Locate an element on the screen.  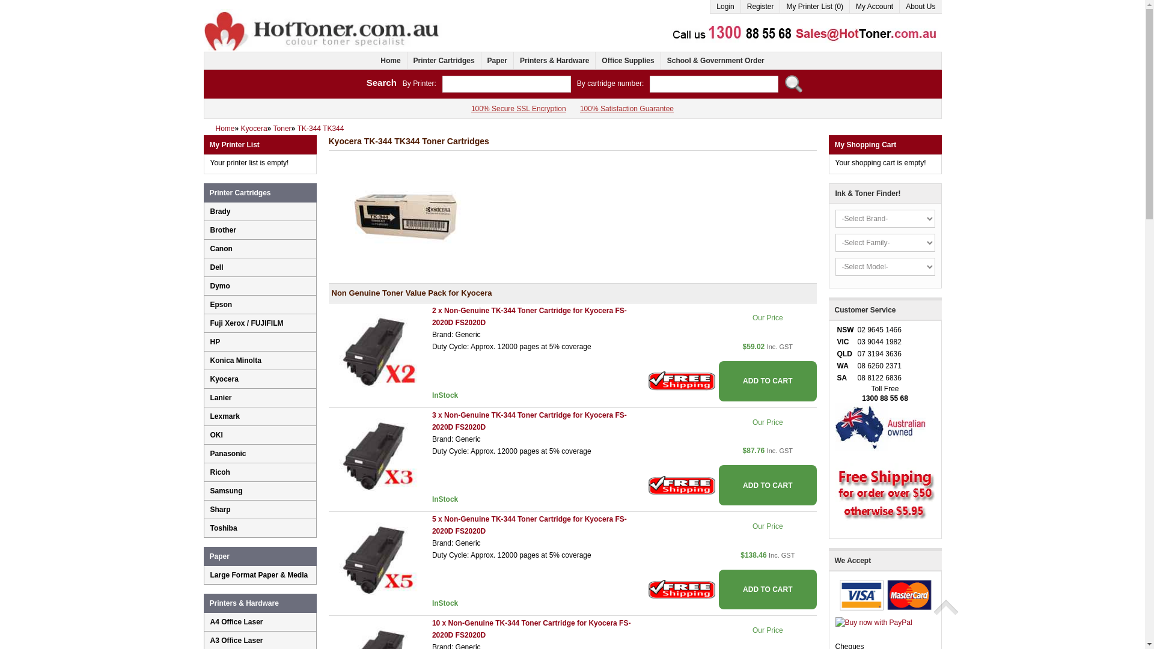
100% Satisfaction Guarantee is located at coordinates (627, 109).